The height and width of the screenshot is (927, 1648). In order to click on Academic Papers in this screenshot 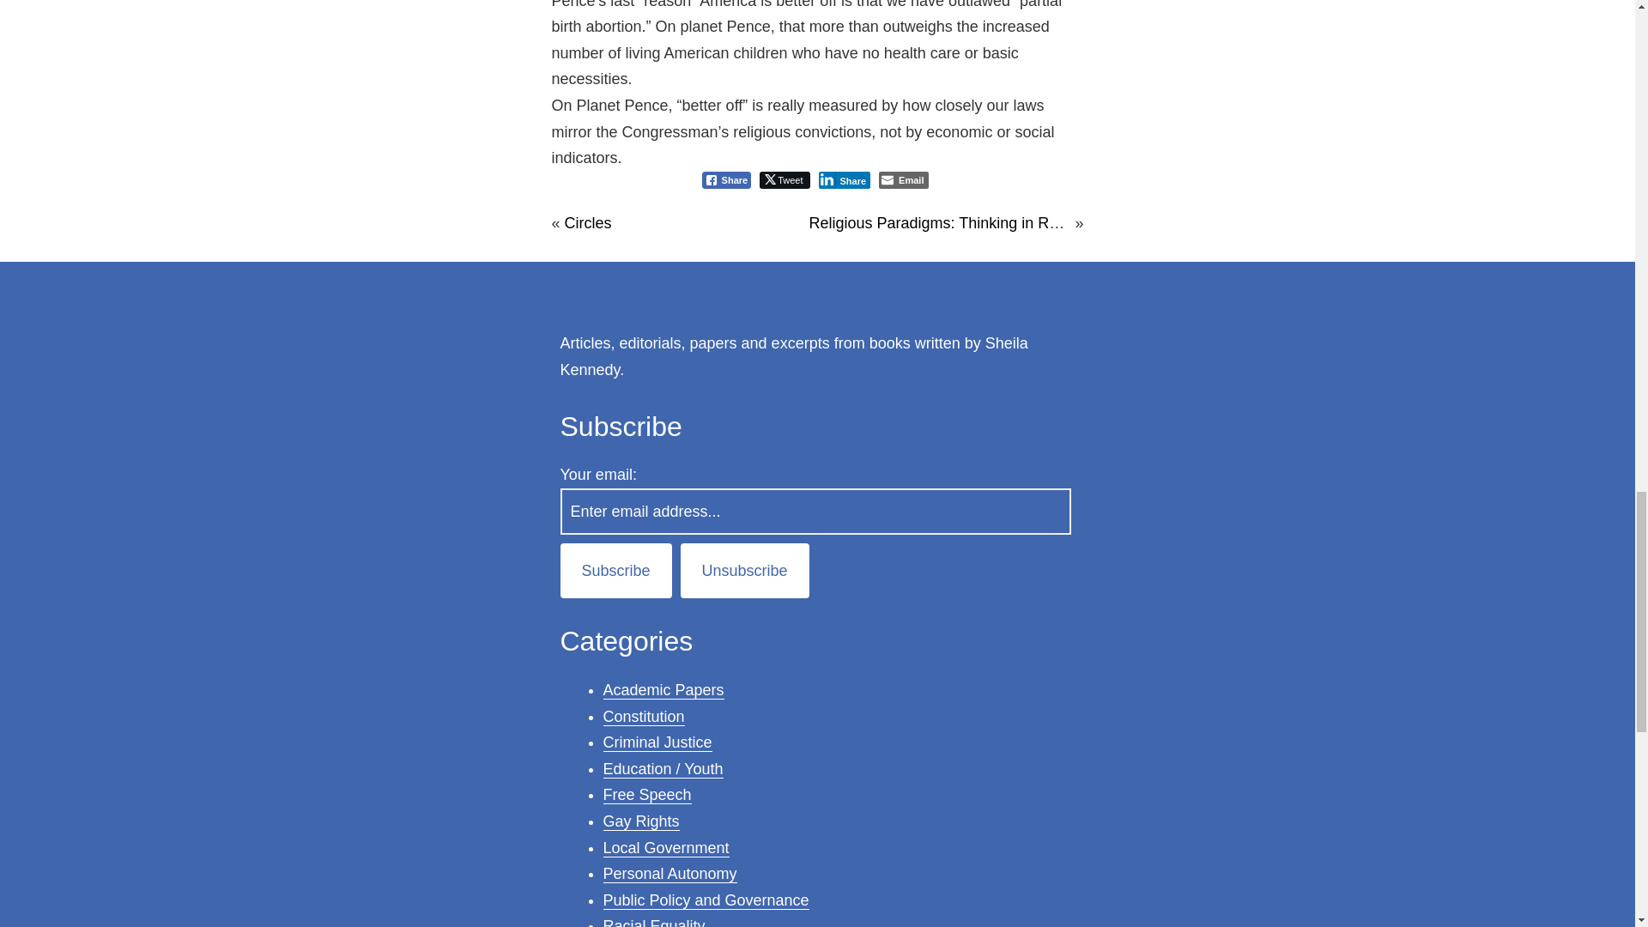, I will do `click(663, 690)`.